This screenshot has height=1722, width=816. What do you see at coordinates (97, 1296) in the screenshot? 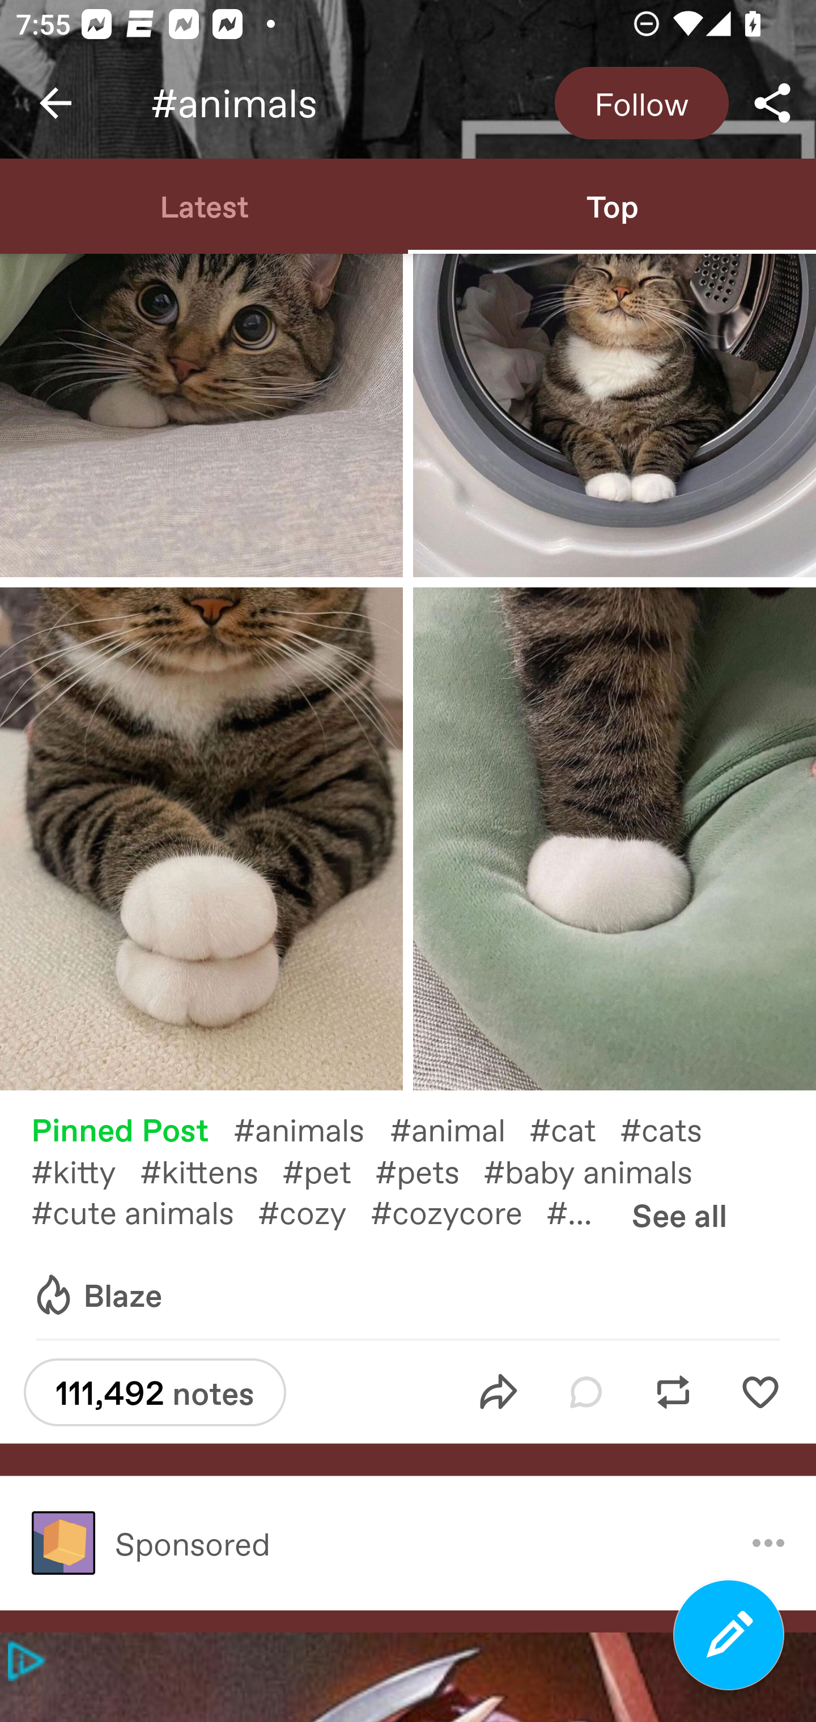
I see `Blaze Blaze Blaze` at bounding box center [97, 1296].